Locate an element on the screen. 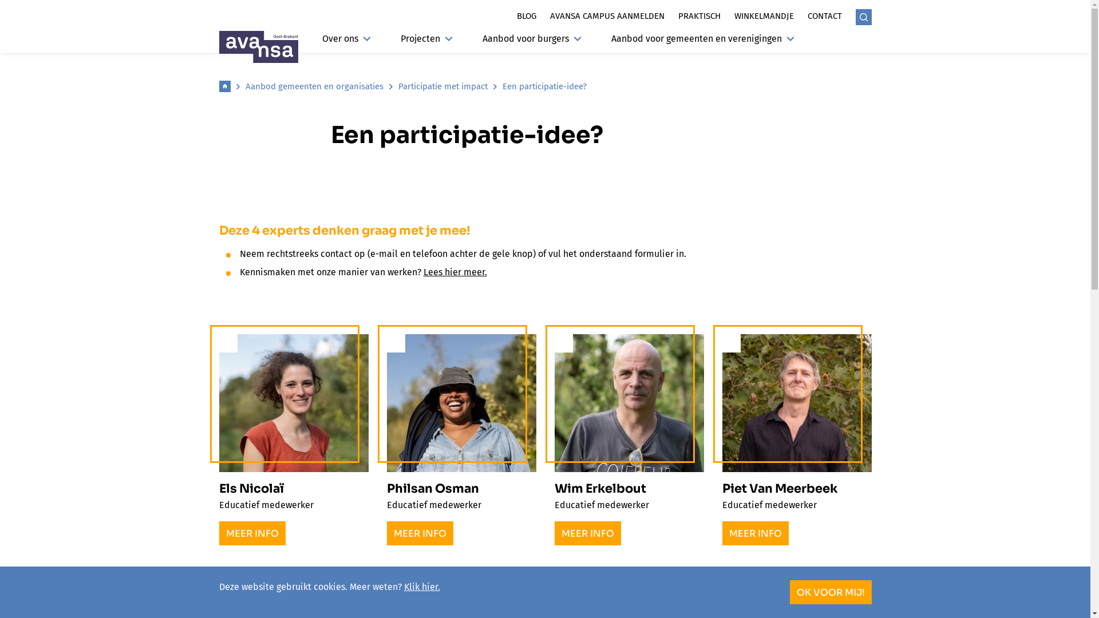 Image resolution: width=1099 pixels, height=618 pixels. Lees hier meer. is located at coordinates (456, 272).